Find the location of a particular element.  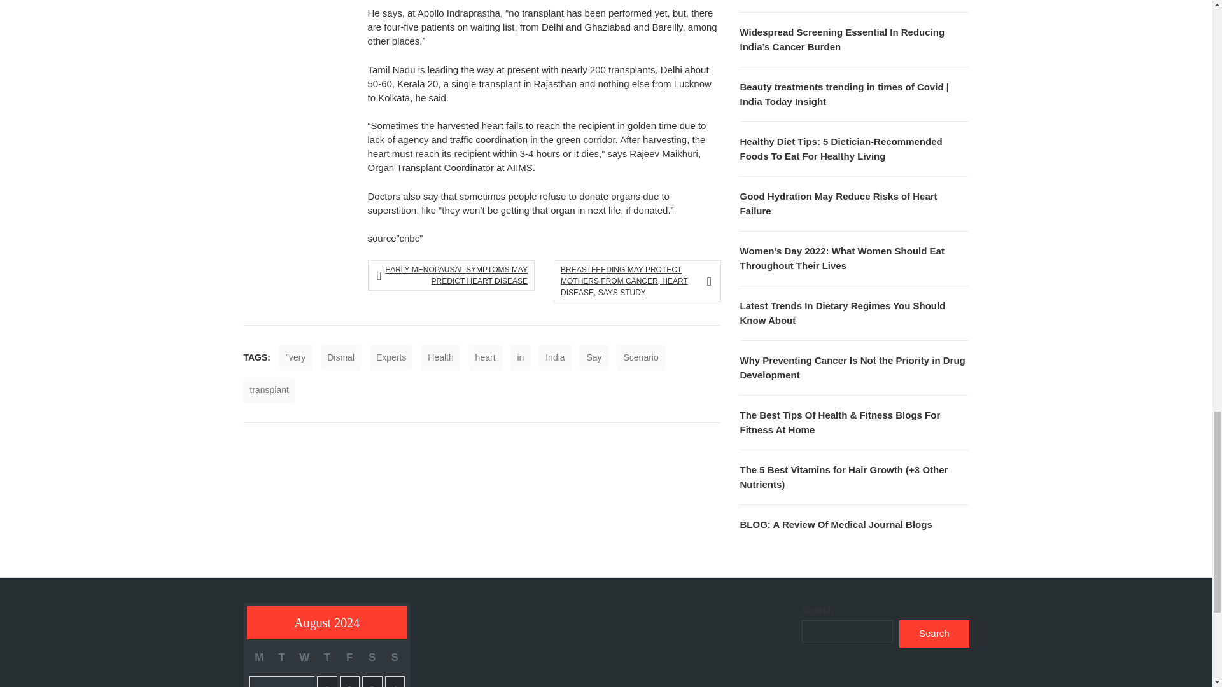

India is located at coordinates (554, 357).